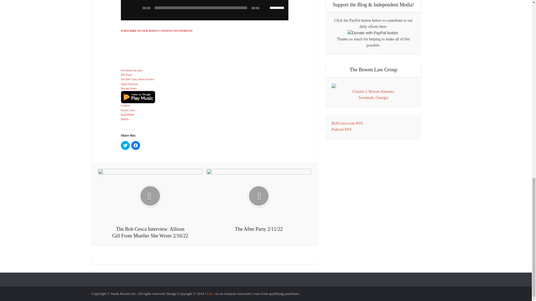  What do you see at coordinates (128, 88) in the screenshot?
I see `Stitcher Radio` at bounding box center [128, 88].